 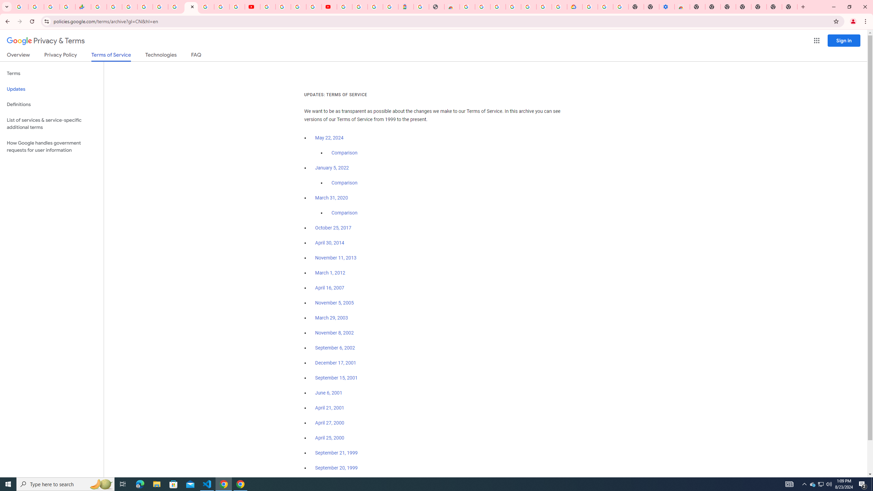 What do you see at coordinates (330, 408) in the screenshot?
I see `April 21, 2001` at bounding box center [330, 408].